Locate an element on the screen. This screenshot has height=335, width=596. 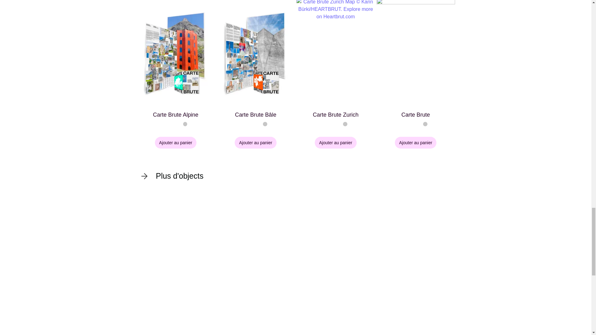
Ajouter au panier is located at coordinates (335, 143).